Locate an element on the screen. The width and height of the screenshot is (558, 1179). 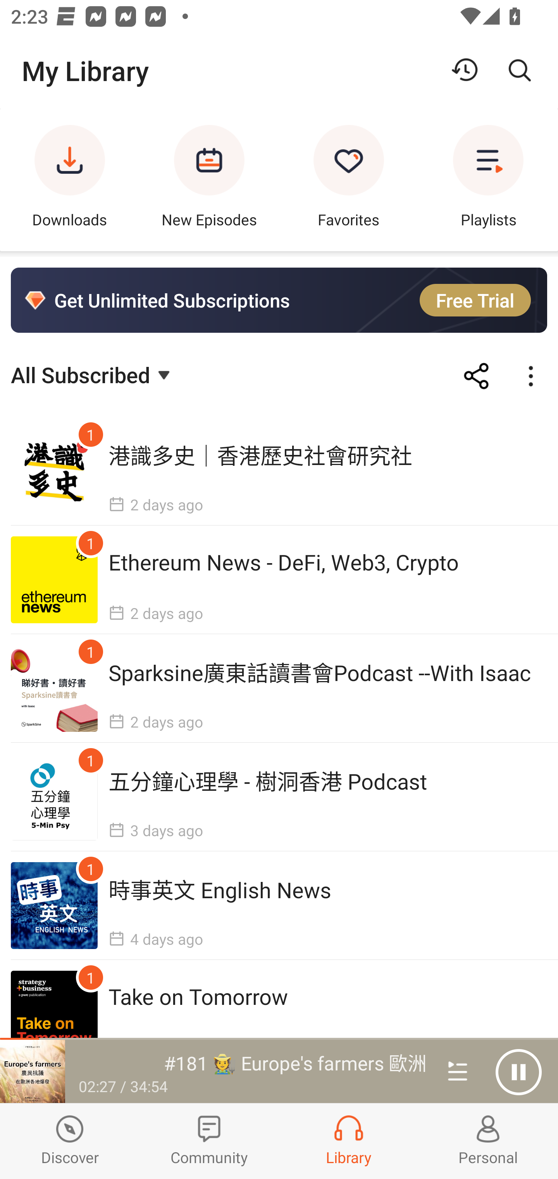
New Episodes is located at coordinates (209, 180).